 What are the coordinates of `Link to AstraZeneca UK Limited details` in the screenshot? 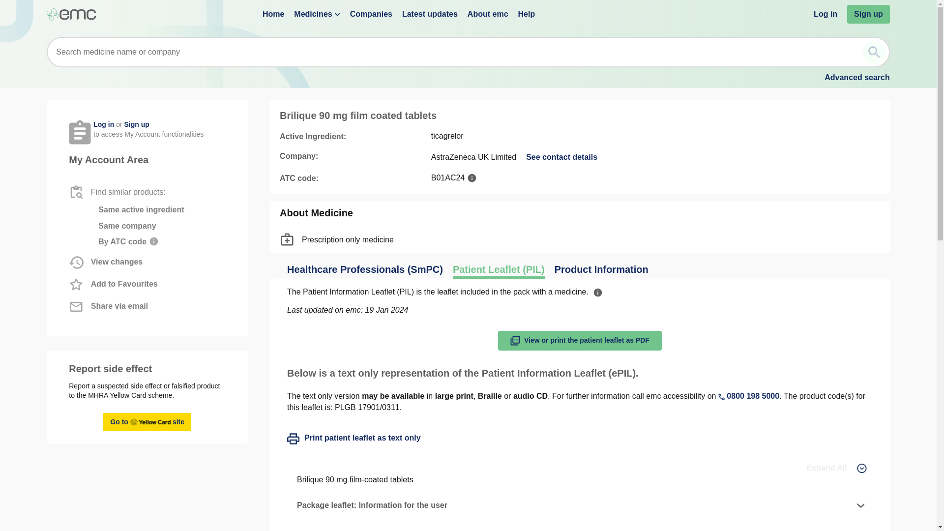 It's located at (580, 340).